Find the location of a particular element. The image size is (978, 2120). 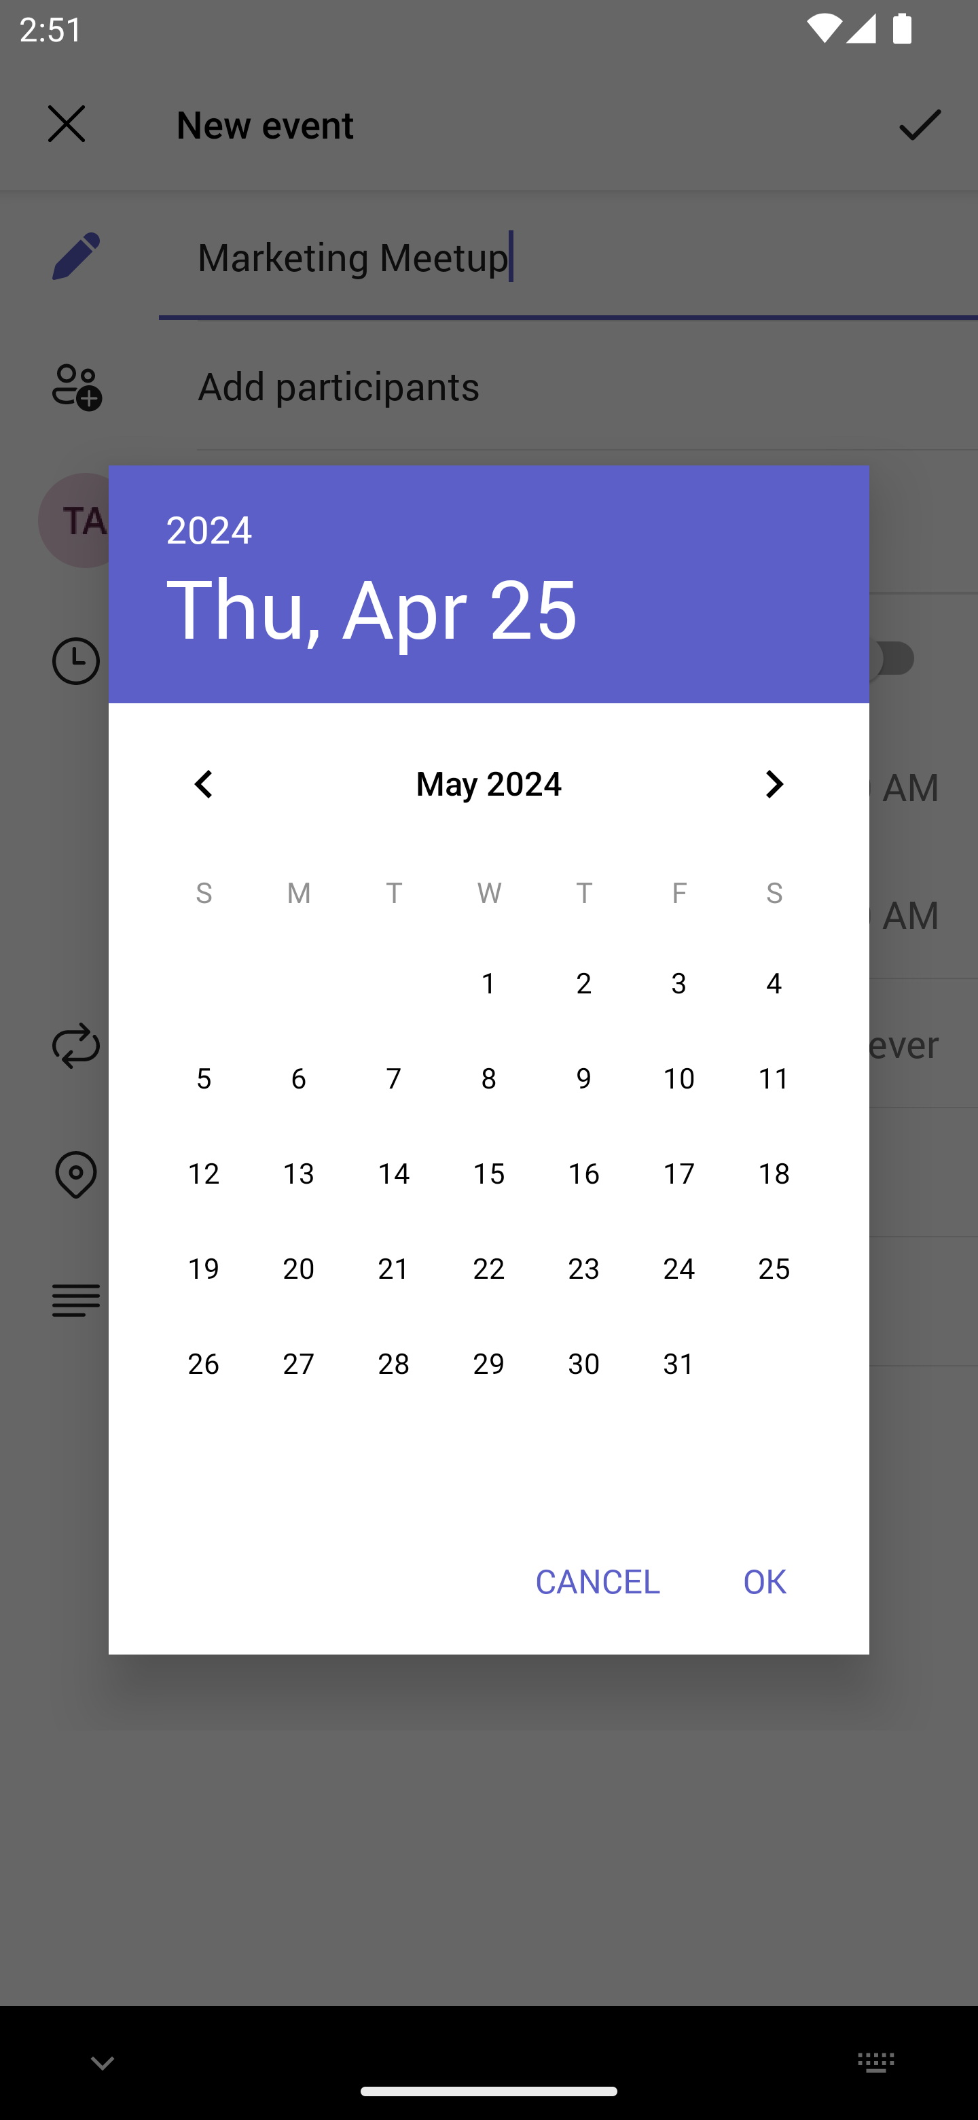

15 15 May 2024 is located at coordinates (489, 1173).